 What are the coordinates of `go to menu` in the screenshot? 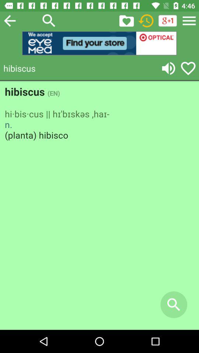 It's located at (189, 21).